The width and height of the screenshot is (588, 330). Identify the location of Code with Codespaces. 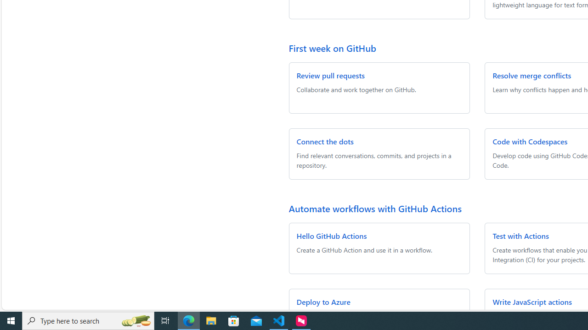
(530, 141).